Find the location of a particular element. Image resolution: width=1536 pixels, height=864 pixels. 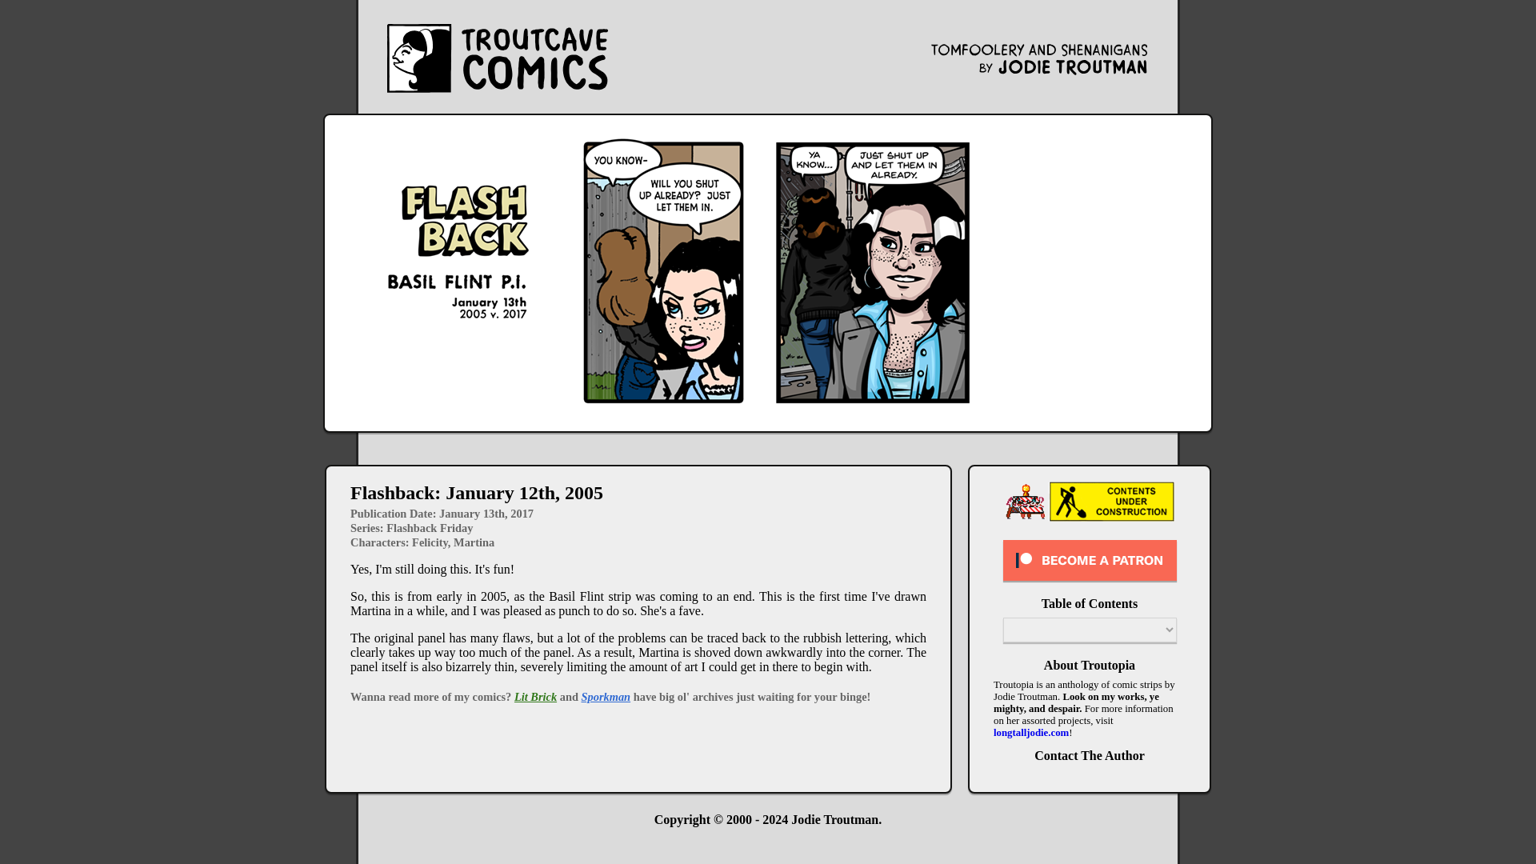

longtalljodie.com is located at coordinates (1031, 733).